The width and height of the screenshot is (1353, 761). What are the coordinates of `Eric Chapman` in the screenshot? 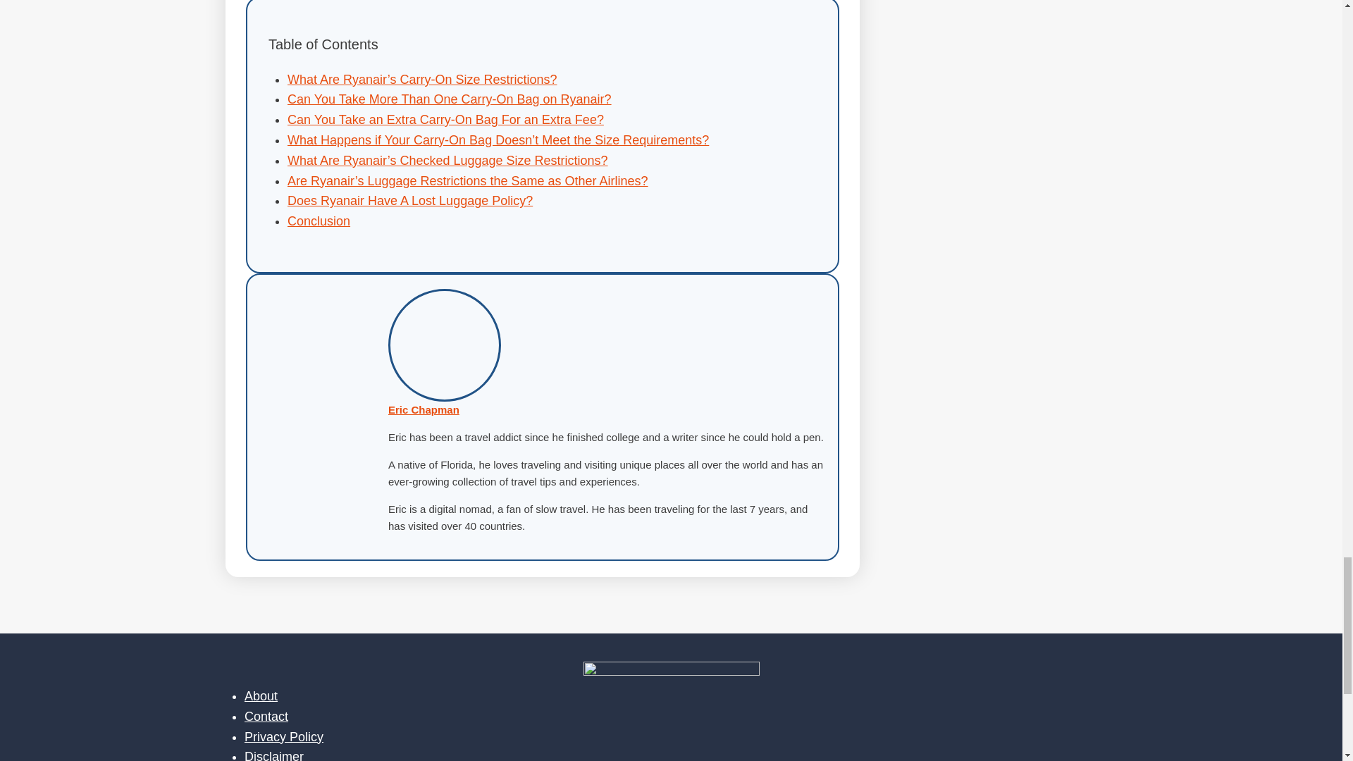 It's located at (424, 409).